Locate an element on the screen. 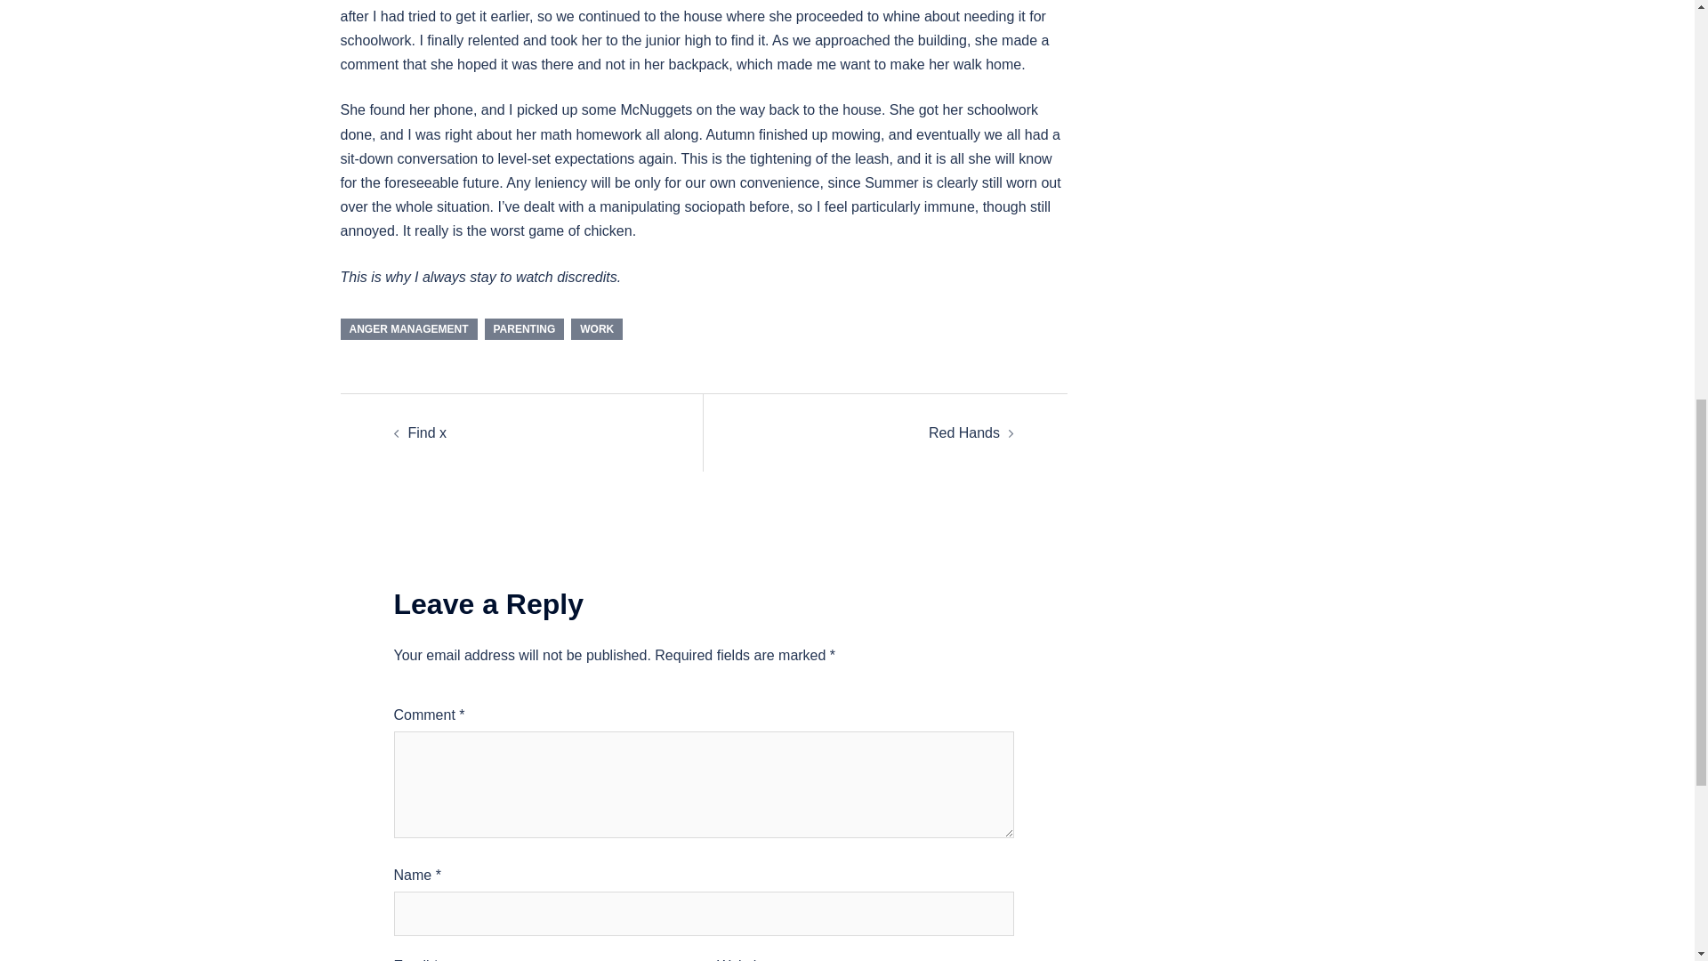  WORK is located at coordinates (596, 329).